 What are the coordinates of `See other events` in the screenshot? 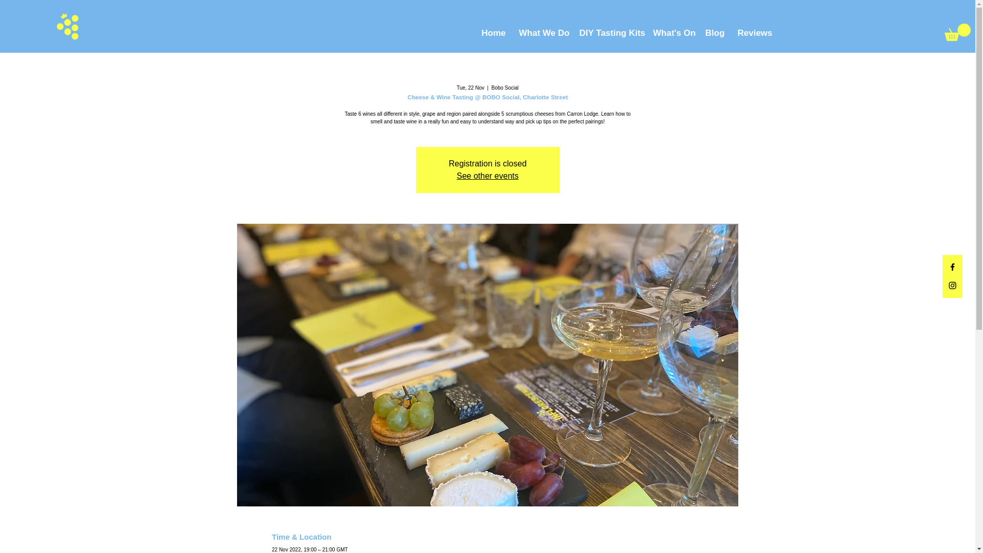 It's located at (487, 176).